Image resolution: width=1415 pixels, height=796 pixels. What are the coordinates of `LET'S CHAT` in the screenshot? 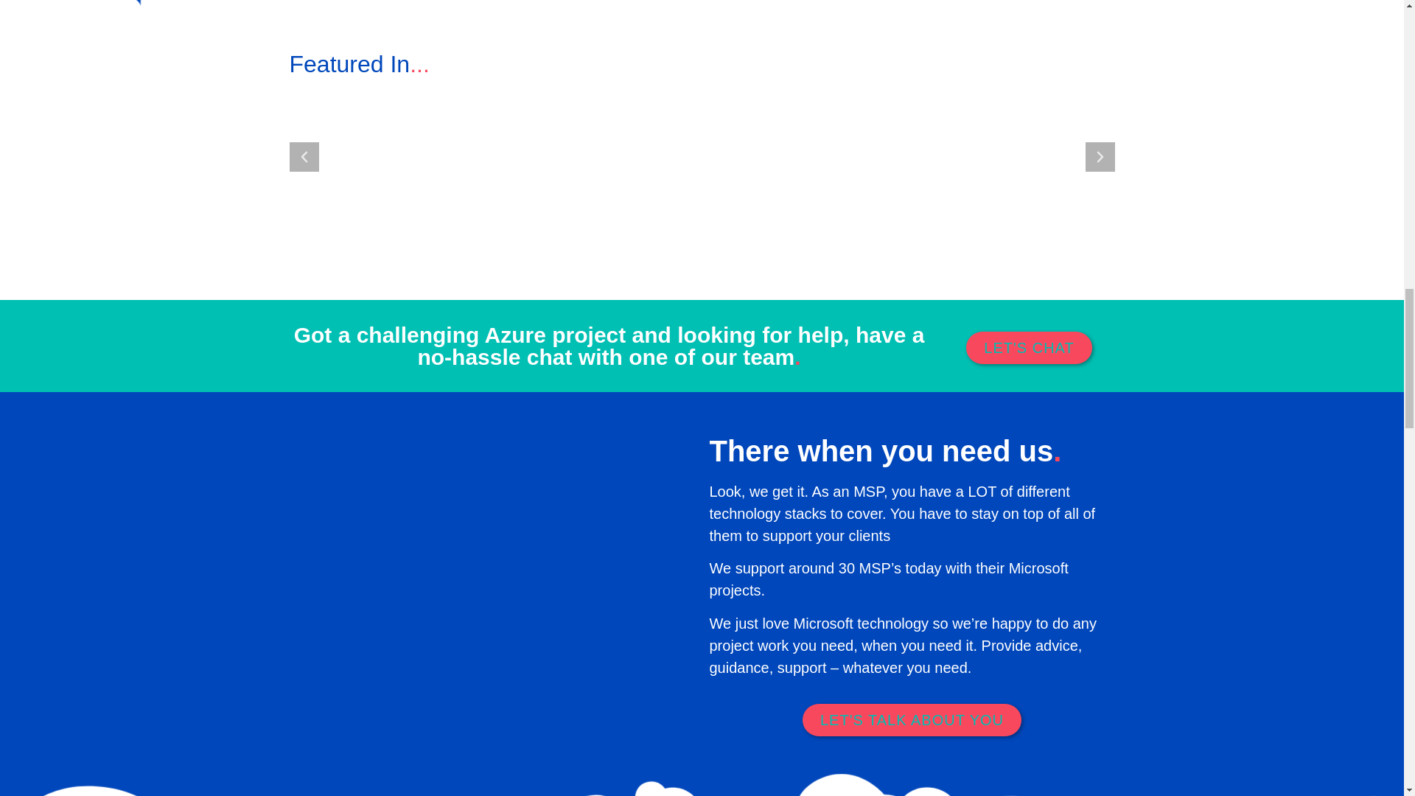 It's located at (1029, 348).